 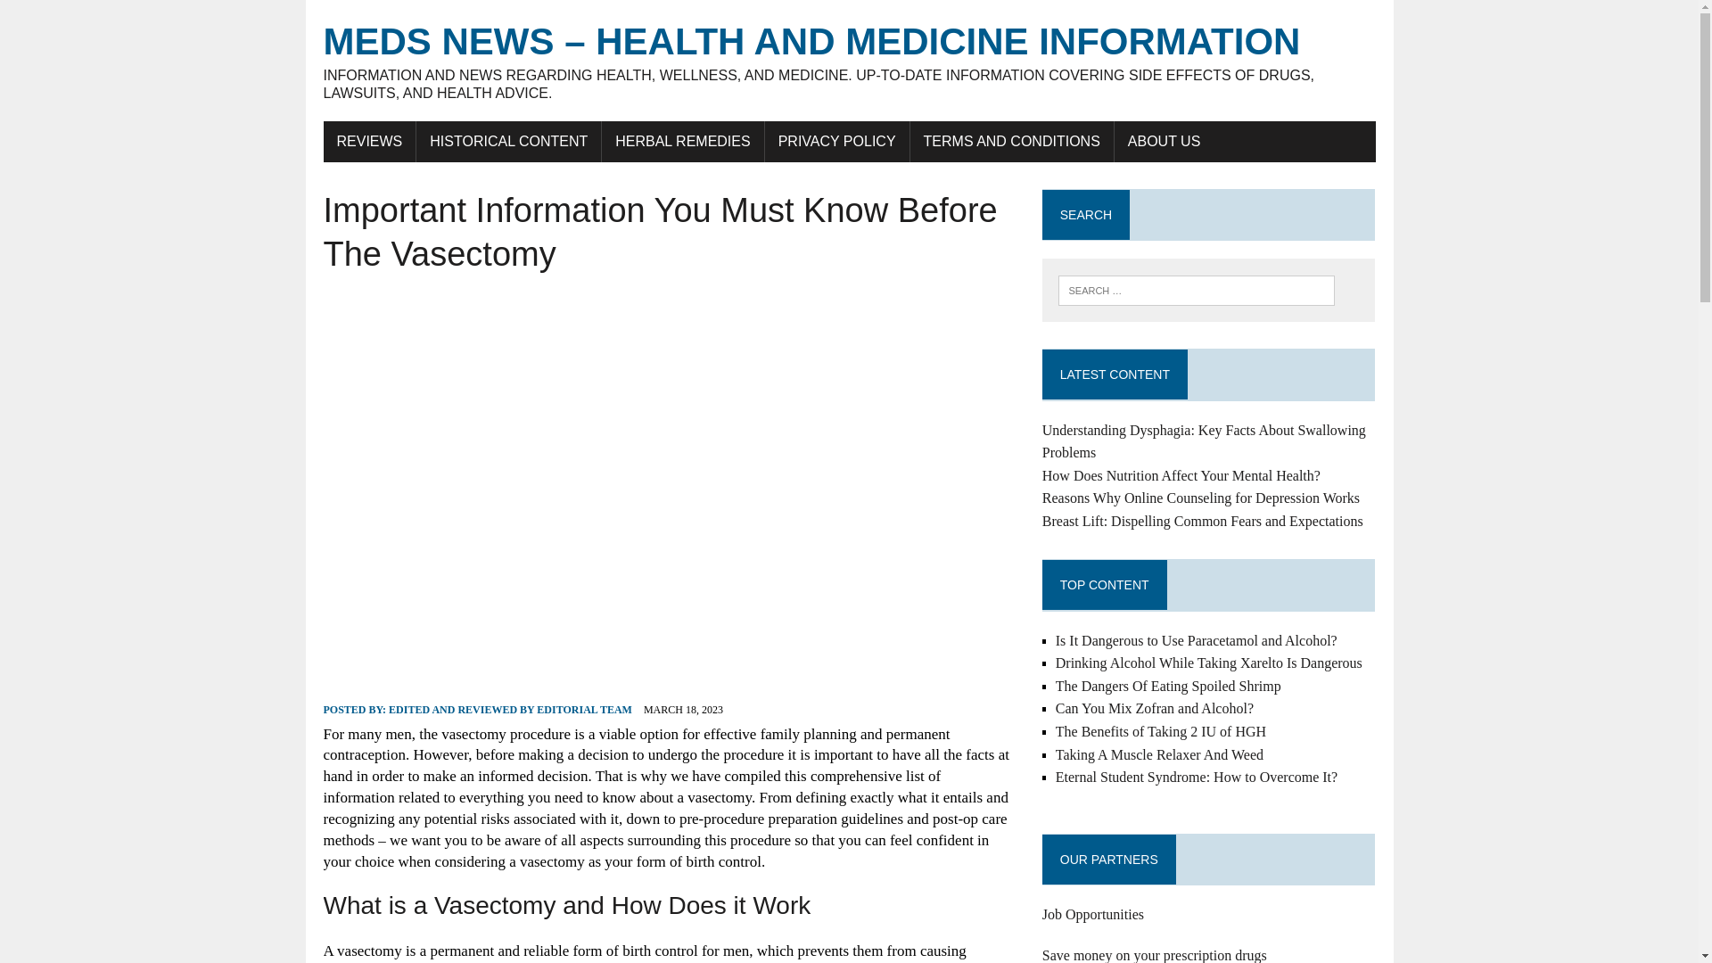 What do you see at coordinates (1209, 663) in the screenshot?
I see `Drinking Alcohol While Taking Xarelto Is Dangerous` at bounding box center [1209, 663].